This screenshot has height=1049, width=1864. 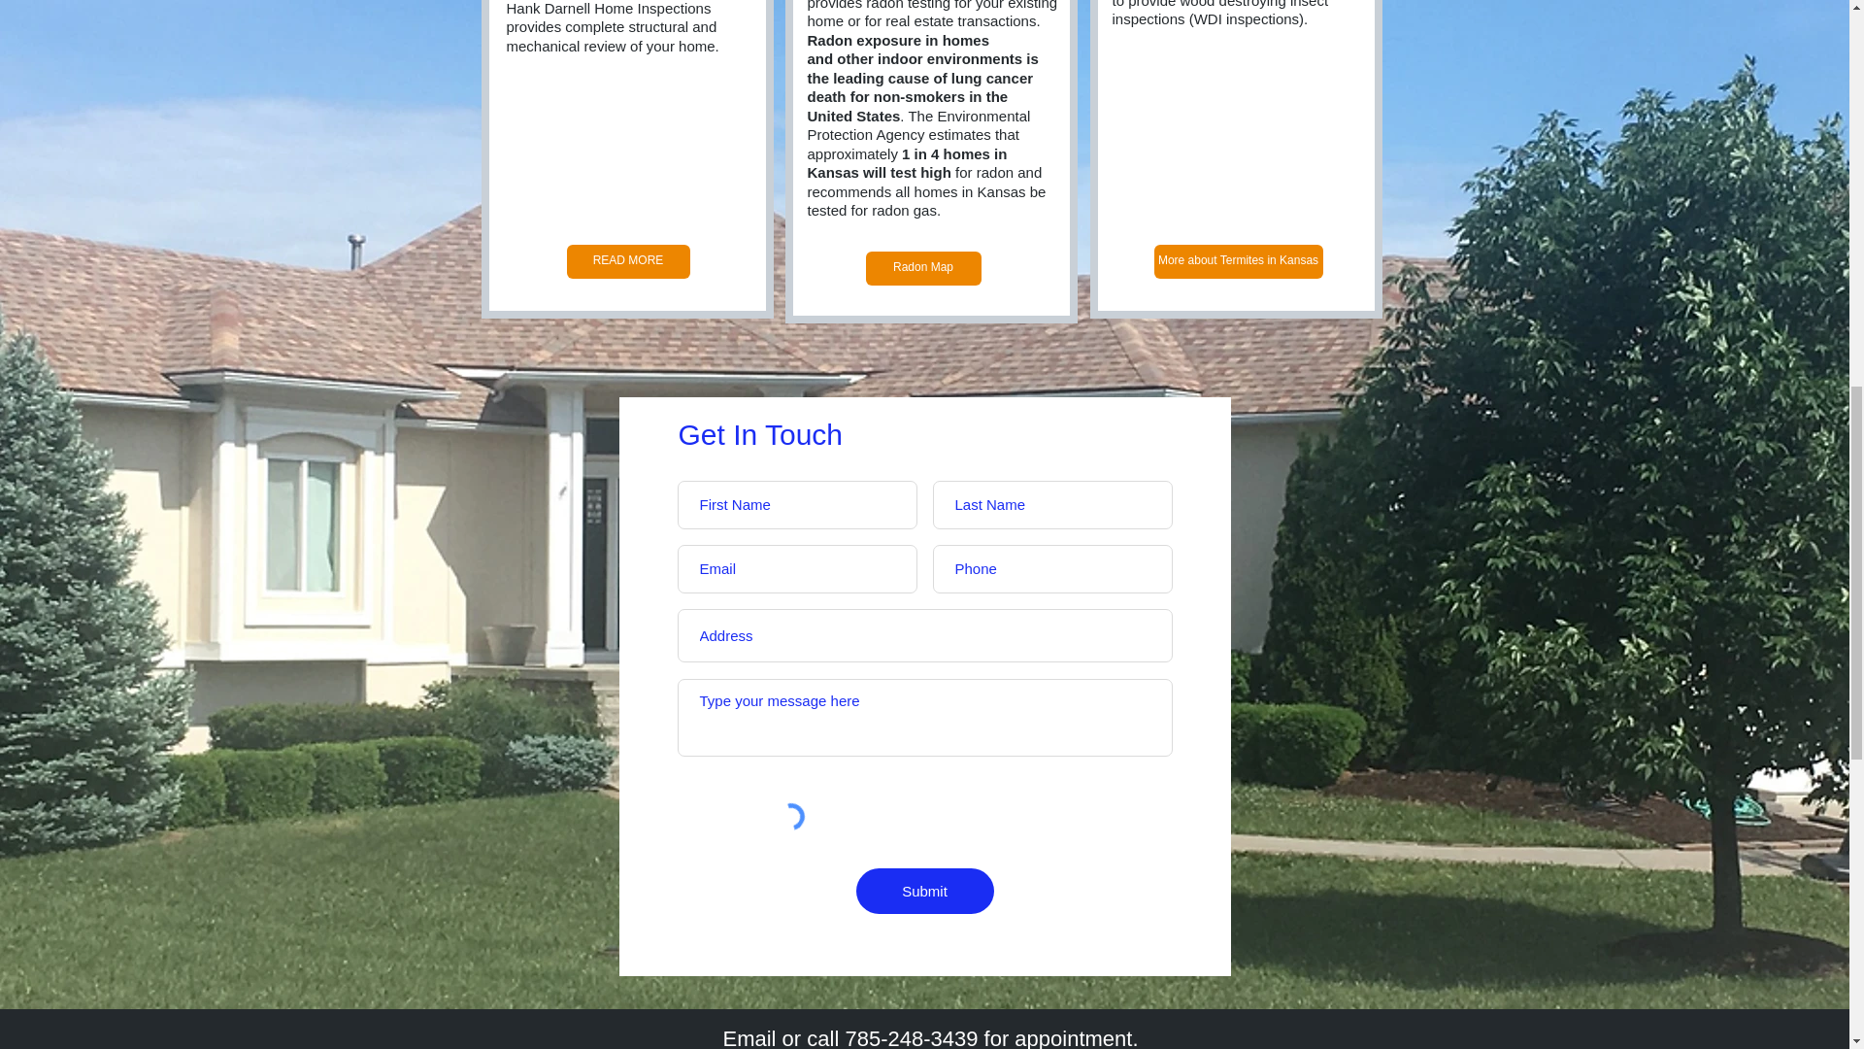 I want to click on READ MORE, so click(x=627, y=261).